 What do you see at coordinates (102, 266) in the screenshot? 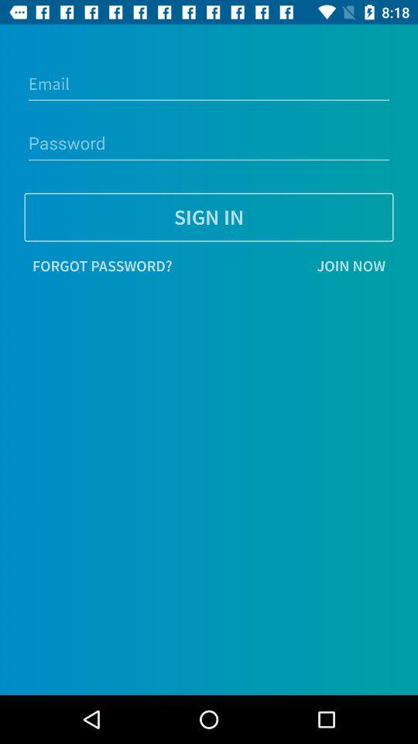
I see `open forgot password? item` at bounding box center [102, 266].